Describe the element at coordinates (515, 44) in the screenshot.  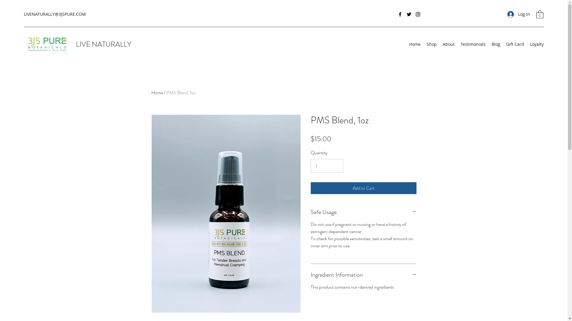
I see `Gift Card` at that location.